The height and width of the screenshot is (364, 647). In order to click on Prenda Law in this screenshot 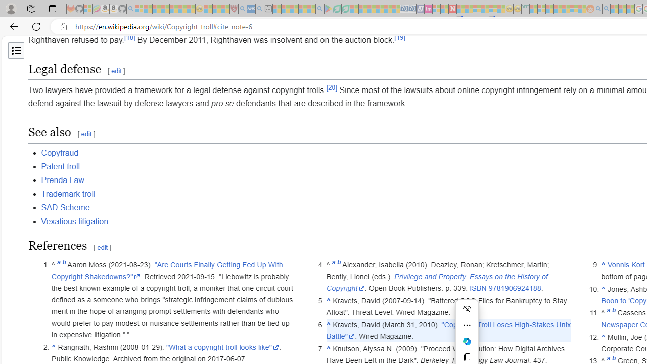, I will do `click(62, 180)`.